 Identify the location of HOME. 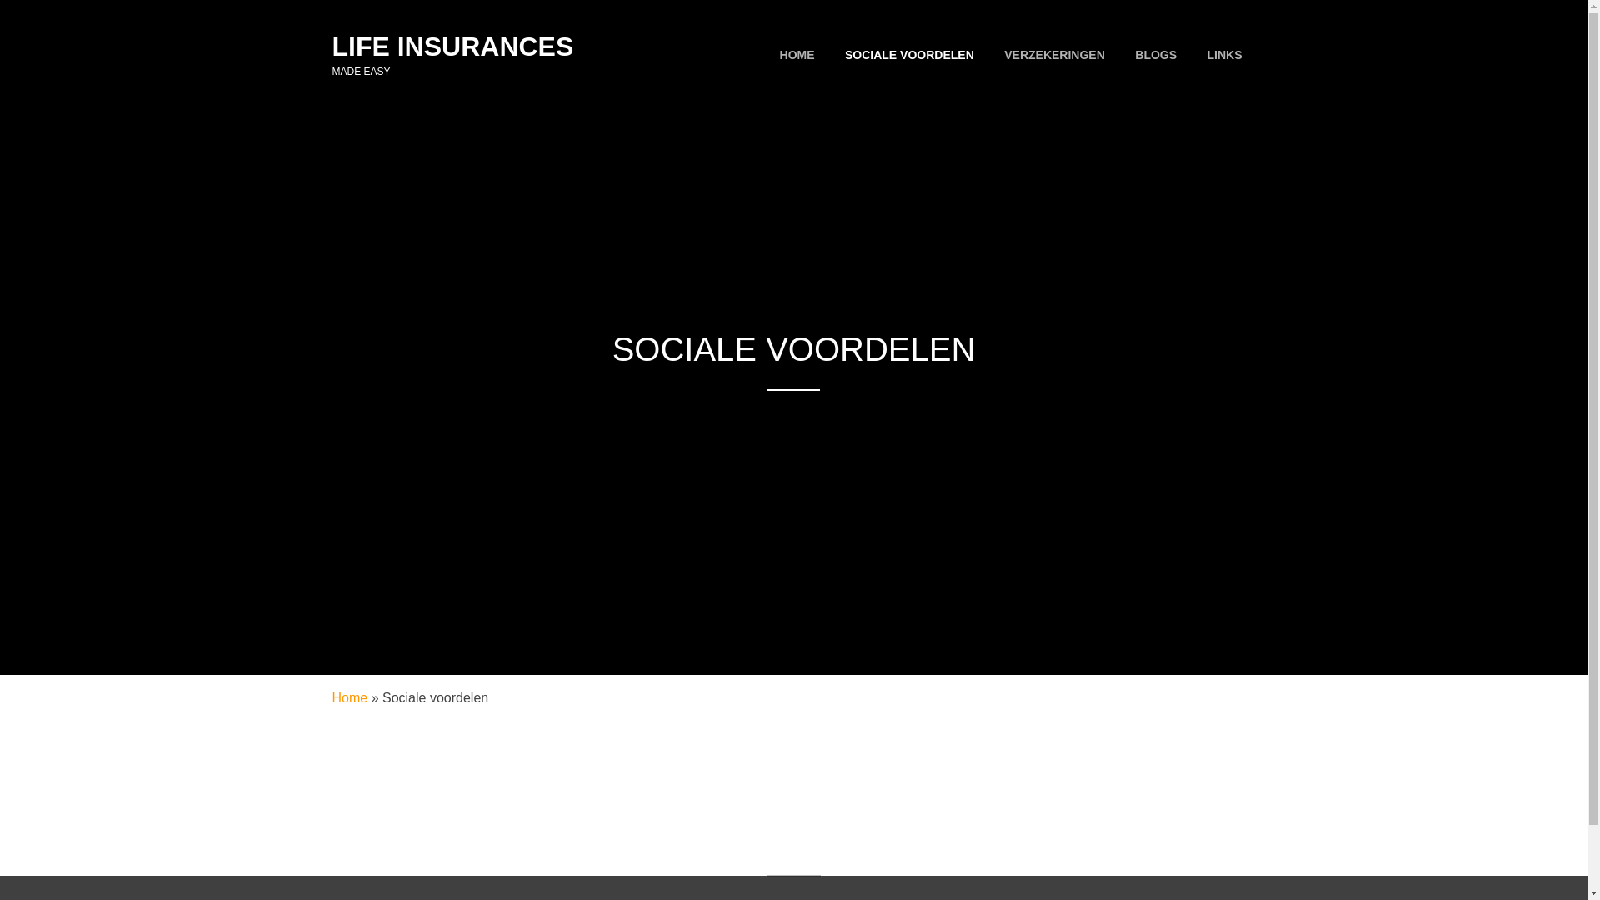
(797, 55).